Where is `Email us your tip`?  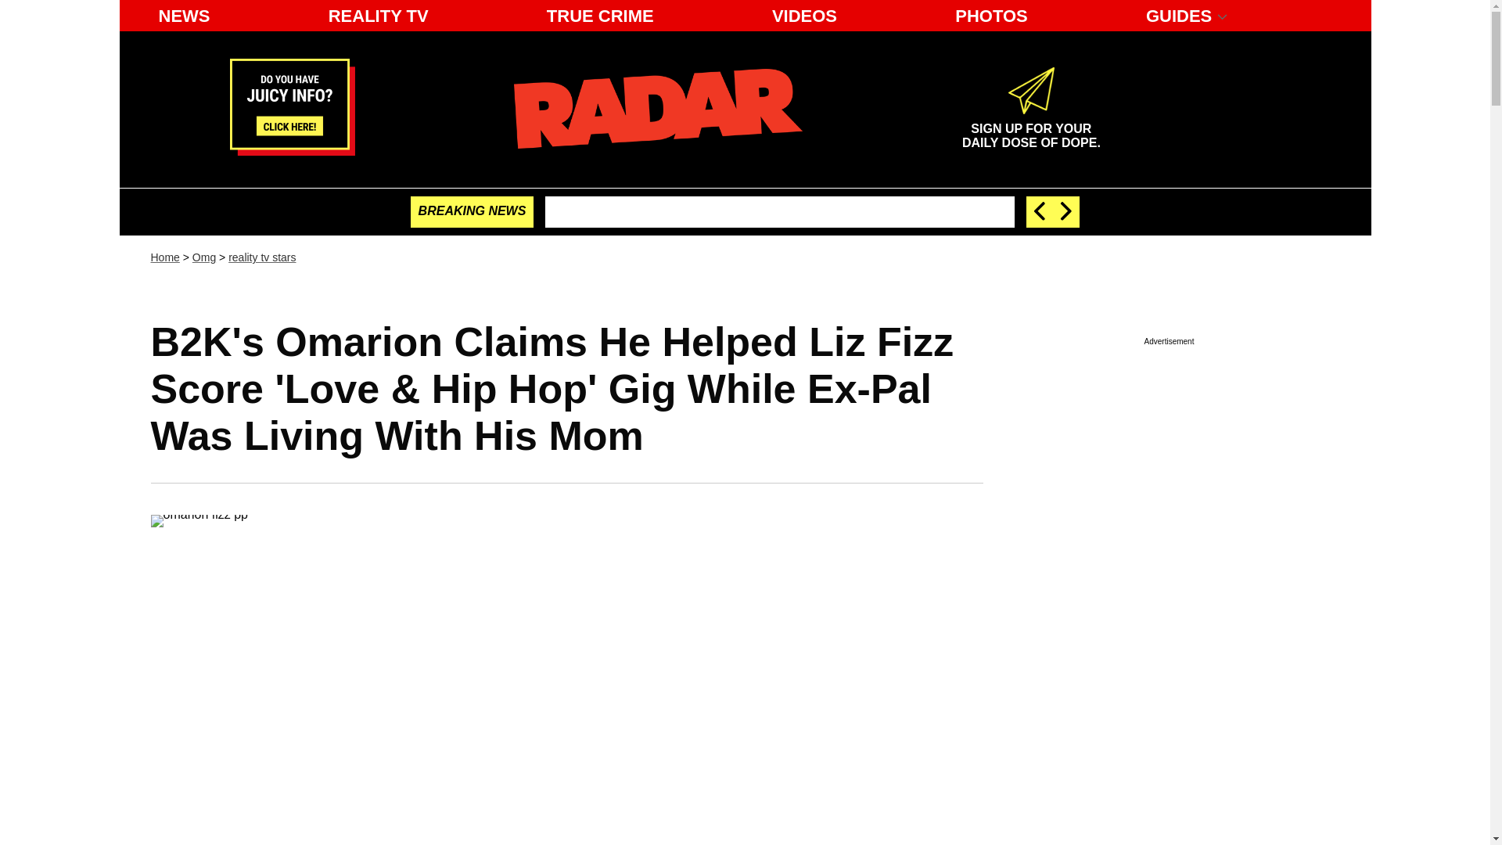 Email us your tip is located at coordinates (292, 150).